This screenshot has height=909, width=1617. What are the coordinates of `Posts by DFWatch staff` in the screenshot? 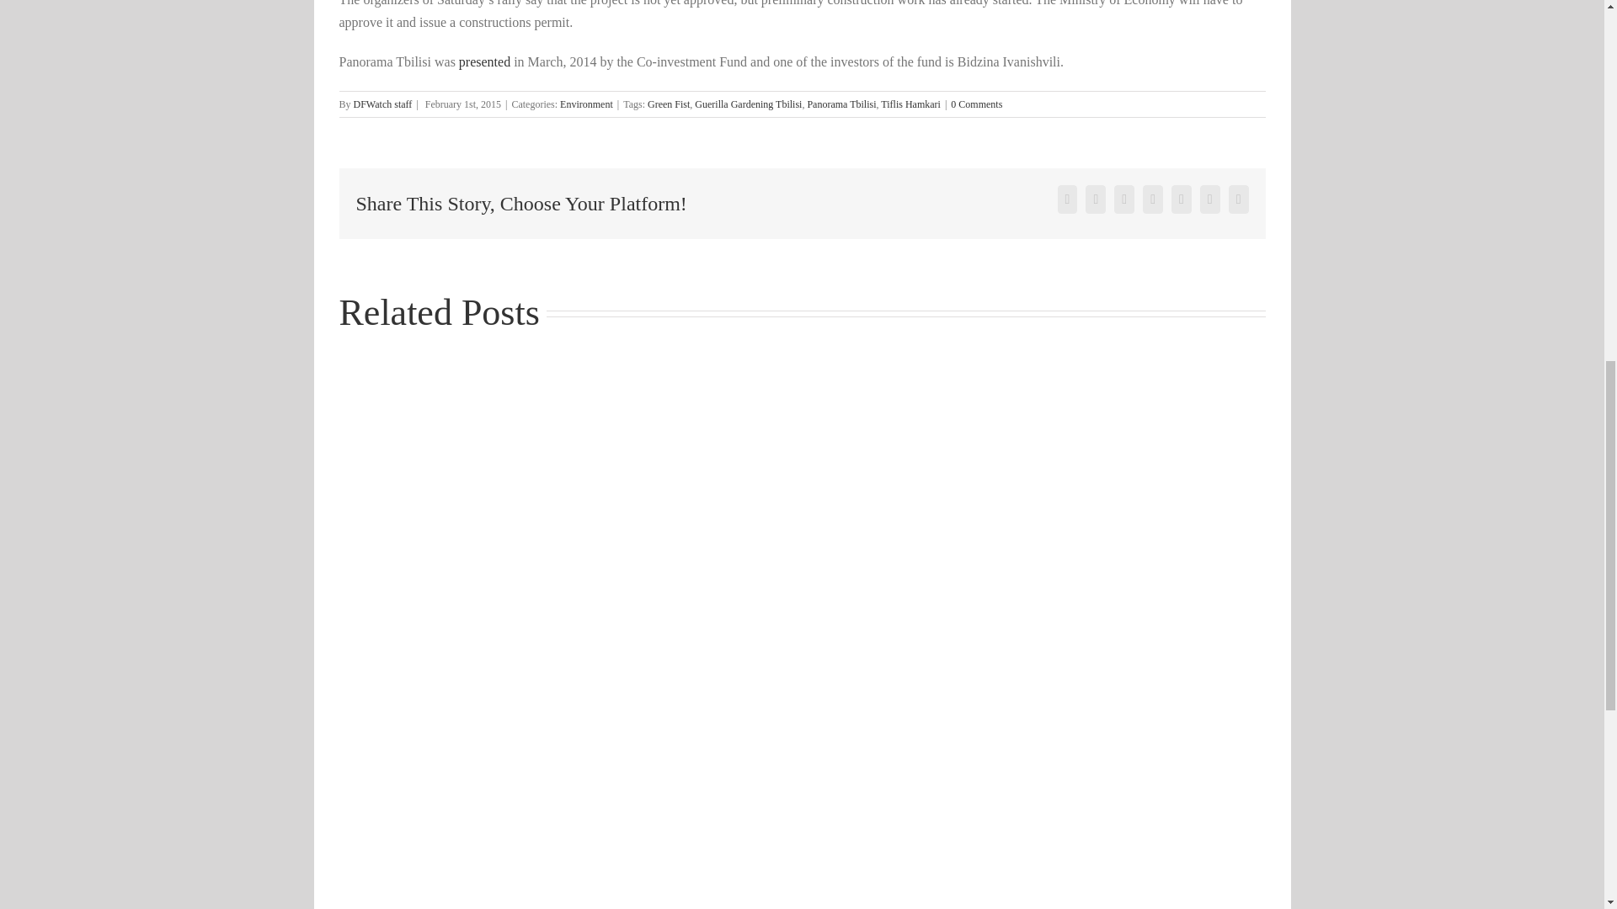 It's located at (382, 103).